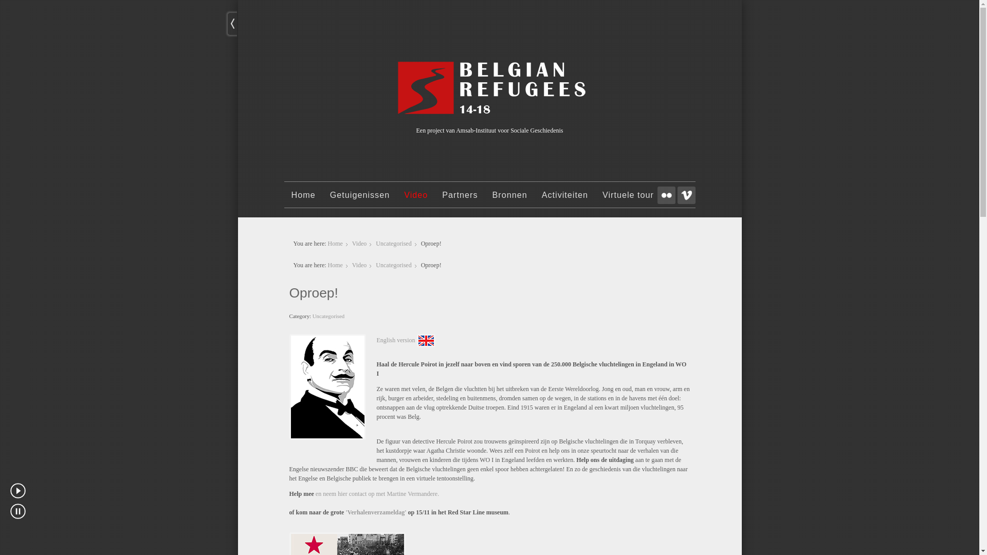 This screenshot has height=555, width=987. I want to click on Vimeo, so click(687, 195).